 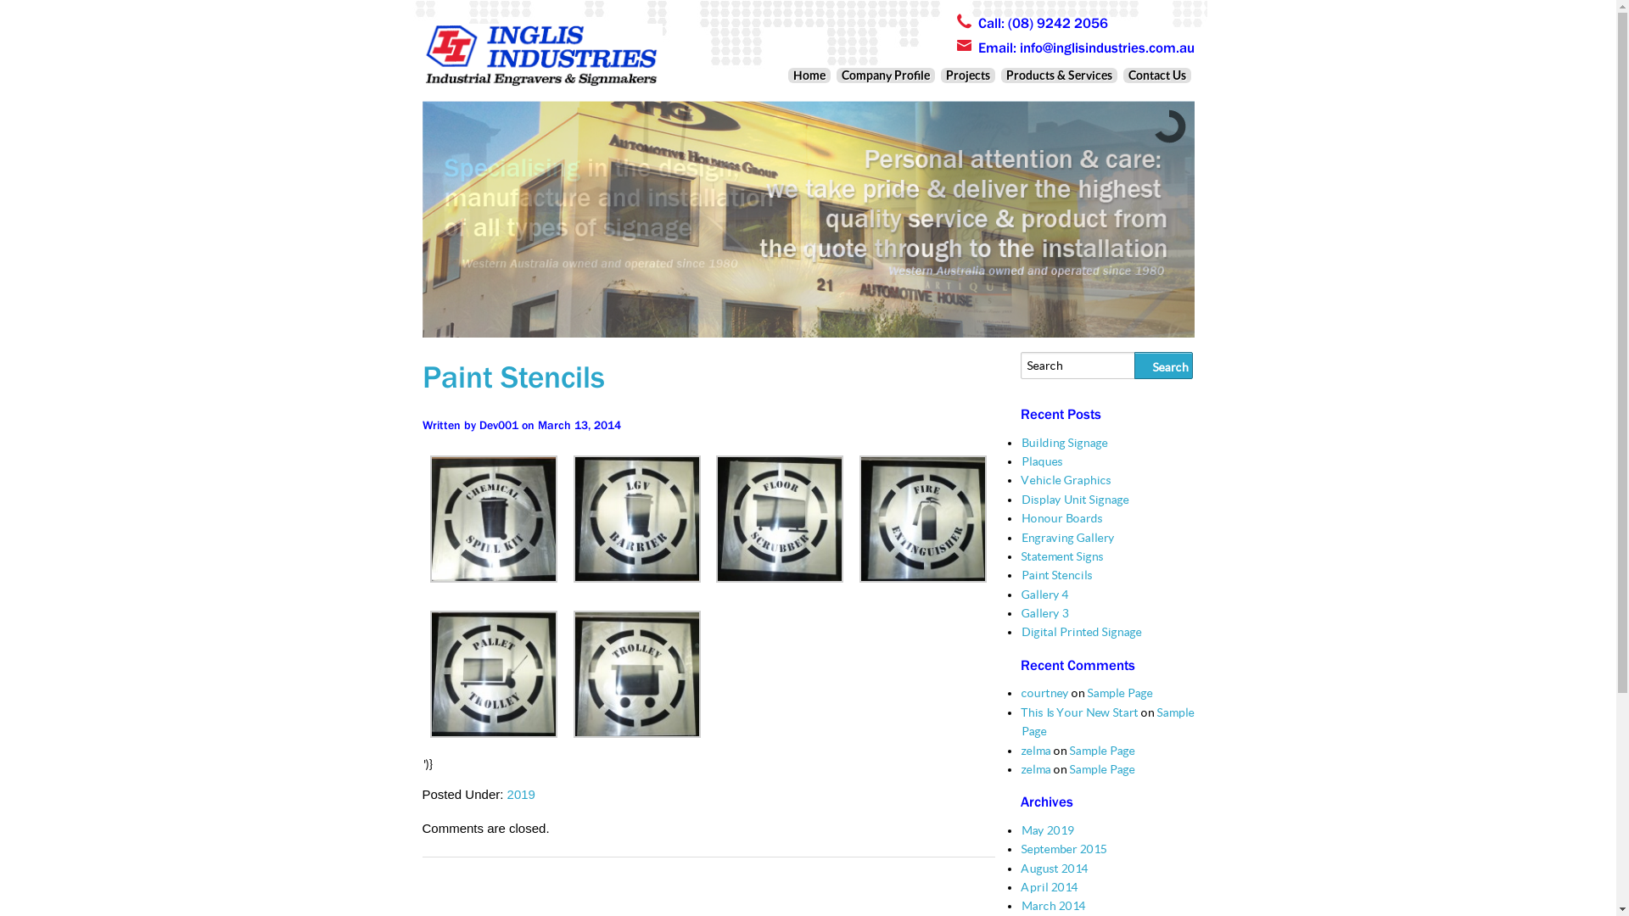 I want to click on May 2019, so click(x=1046, y=830).